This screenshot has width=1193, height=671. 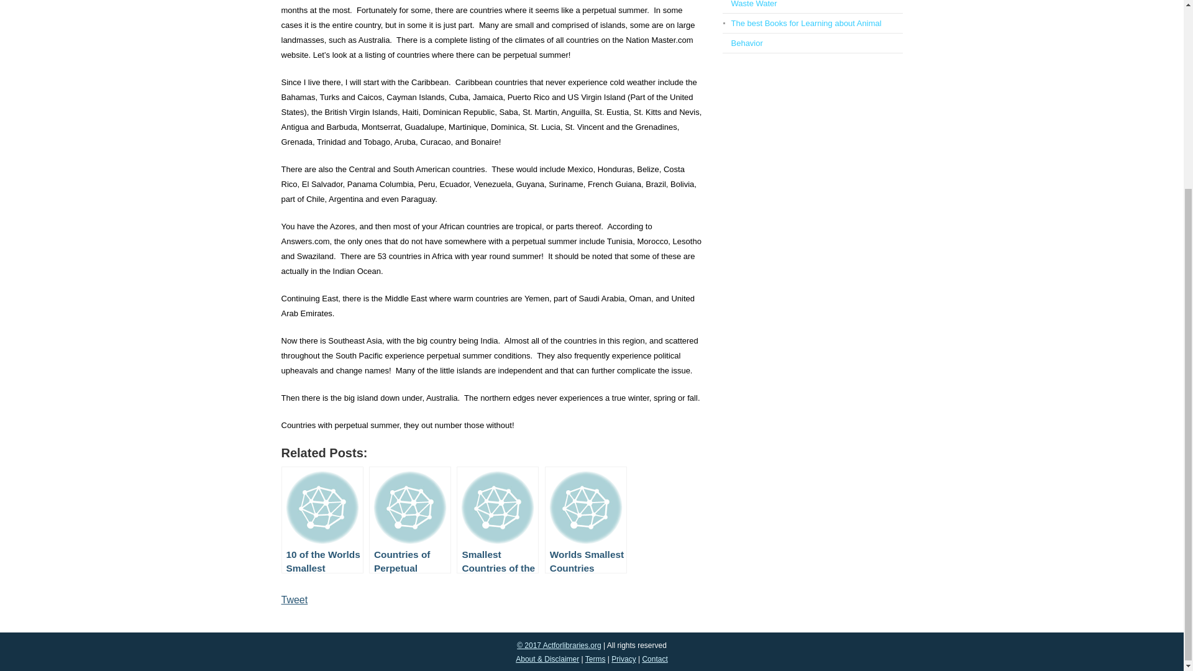 What do you see at coordinates (321, 519) in the screenshot?
I see `10 of the Worlds Smallest Countries` at bounding box center [321, 519].